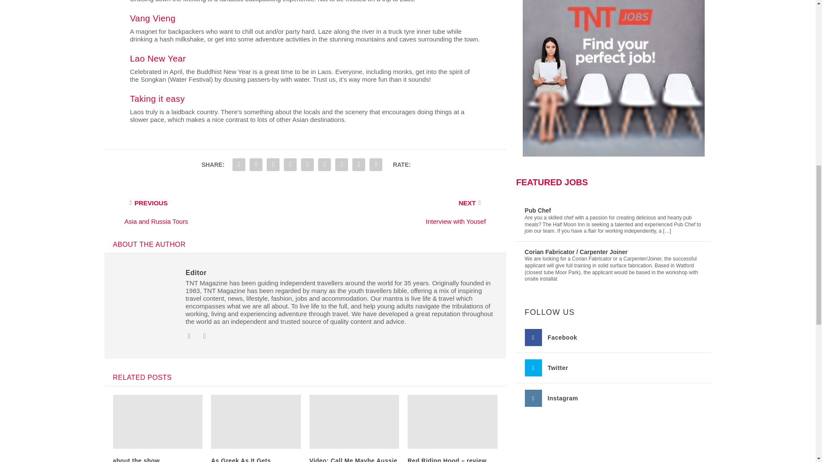  What do you see at coordinates (137, 459) in the screenshot?
I see `about the show` at bounding box center [137, 459].